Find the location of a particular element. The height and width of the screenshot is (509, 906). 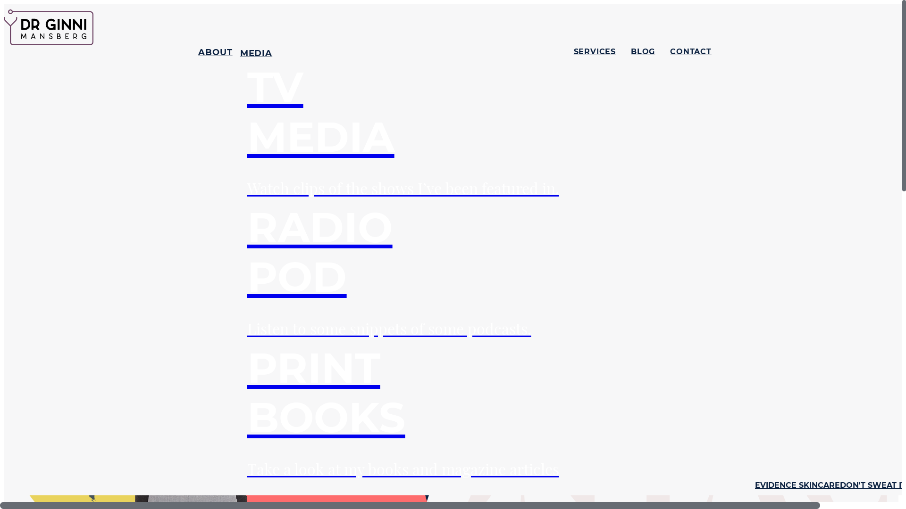

MEDIA is located at coordinates (256, 53).